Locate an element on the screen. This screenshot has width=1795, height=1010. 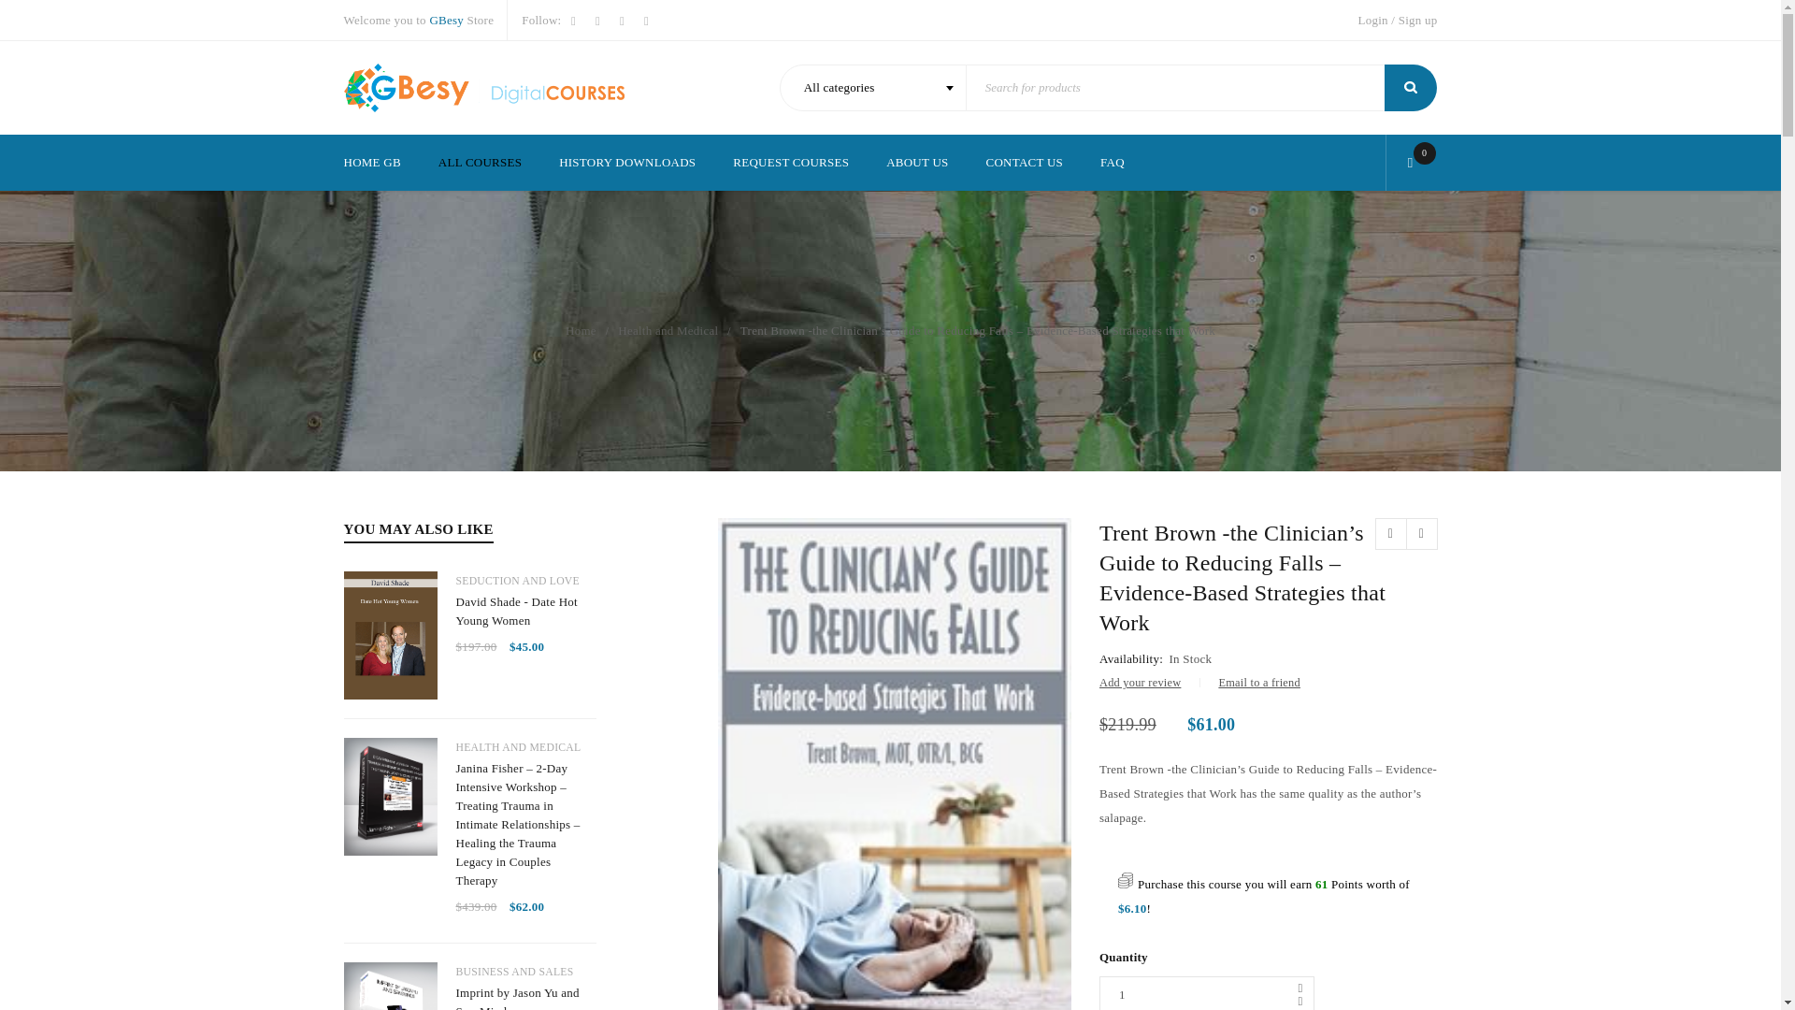
0 is located at coordinates (1415, 163).